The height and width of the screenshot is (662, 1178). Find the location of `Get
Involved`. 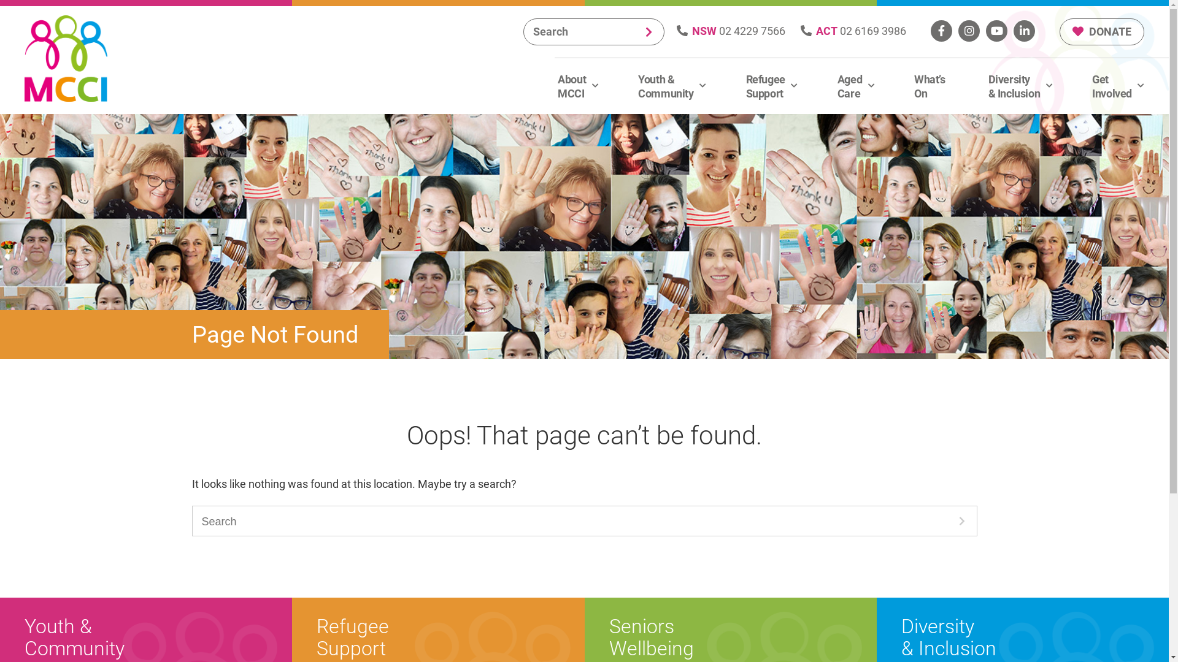

Get
Involved is located at coordinates (1117, 86).